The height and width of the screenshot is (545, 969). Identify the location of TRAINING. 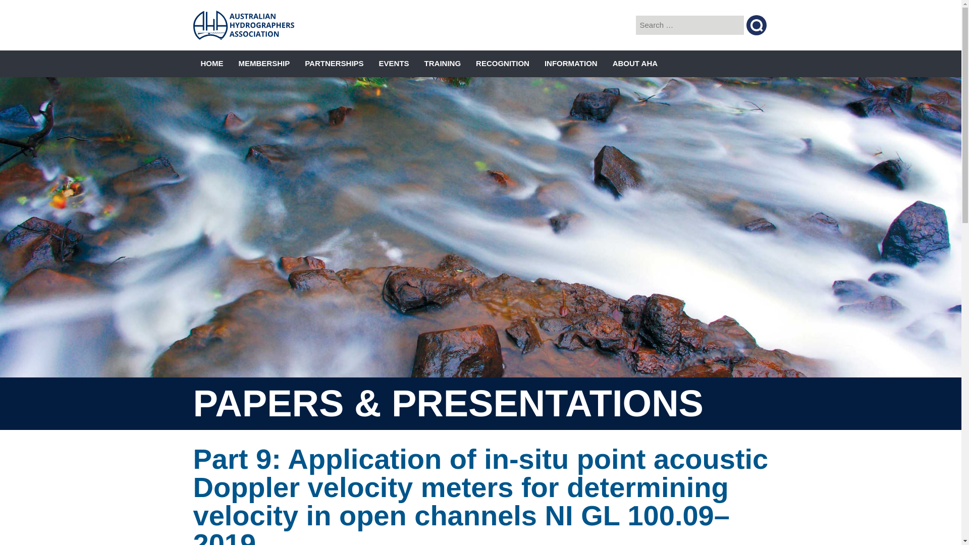
(443, 64).